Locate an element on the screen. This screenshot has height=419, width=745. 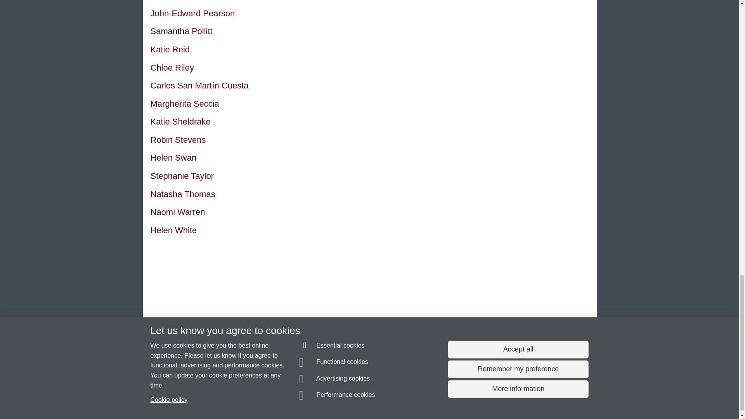
More information about SiteBuilder is located at coordinates (187, 408).